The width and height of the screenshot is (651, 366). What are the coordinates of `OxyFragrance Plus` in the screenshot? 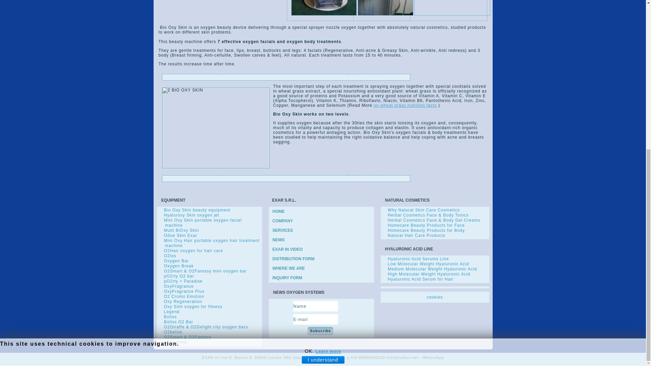 It's located at (184, 291).